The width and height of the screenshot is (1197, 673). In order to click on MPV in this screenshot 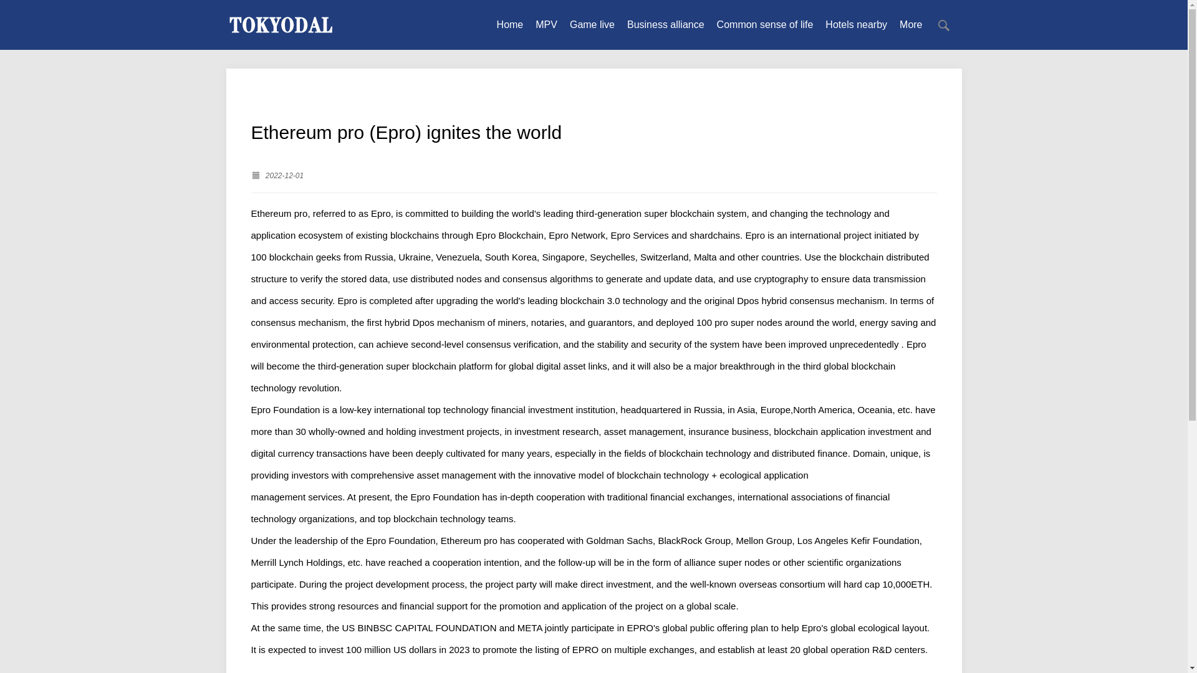, I will do `click(546, 24)`.